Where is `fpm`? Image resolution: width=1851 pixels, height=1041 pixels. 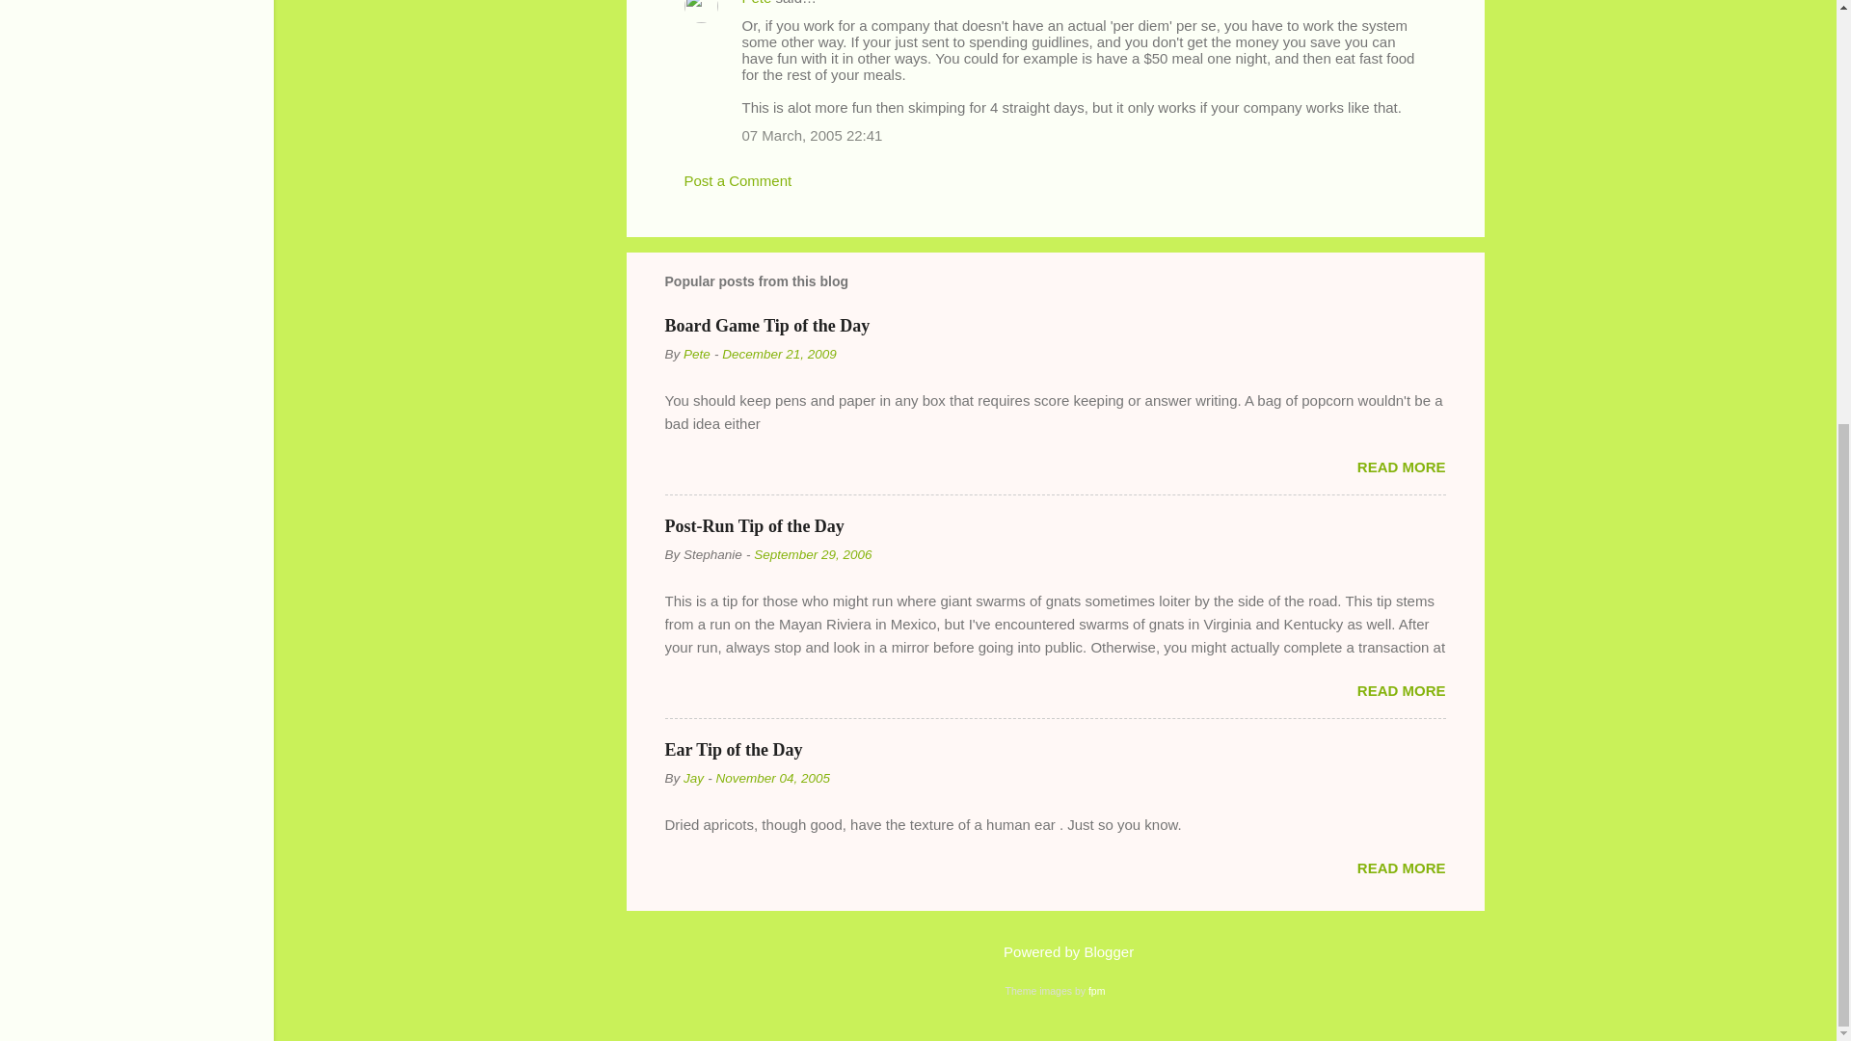 fpm is located at coordinates (1096, 990).